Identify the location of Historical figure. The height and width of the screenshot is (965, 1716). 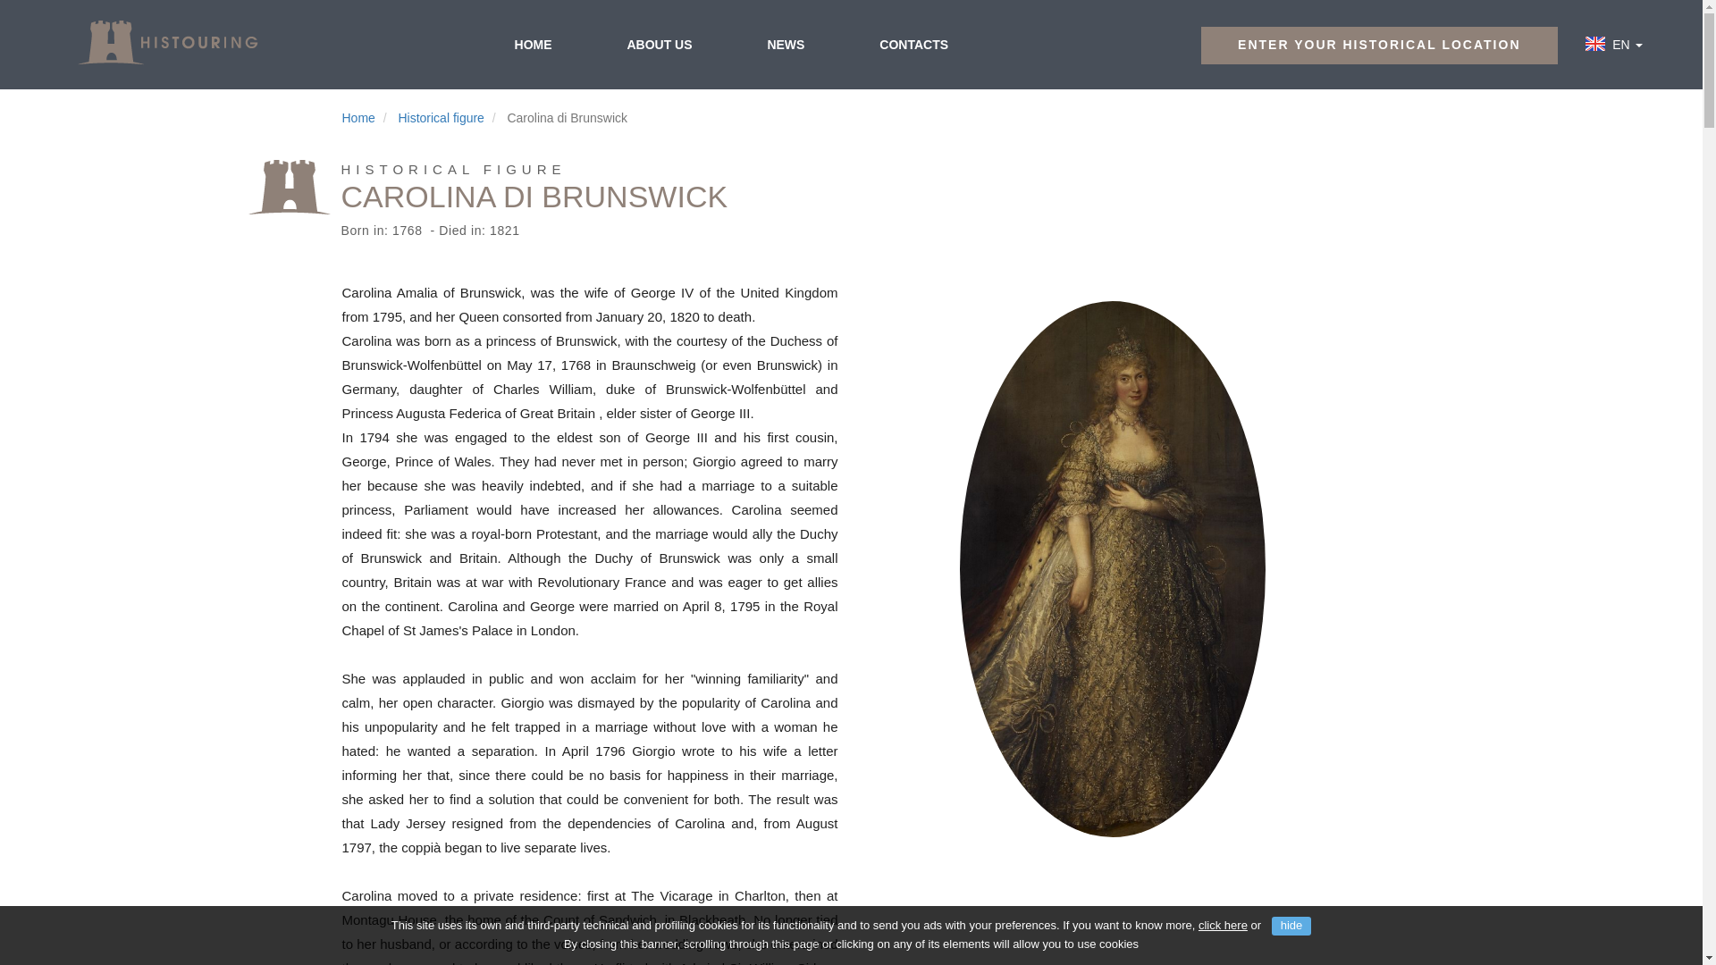
(441, 118).